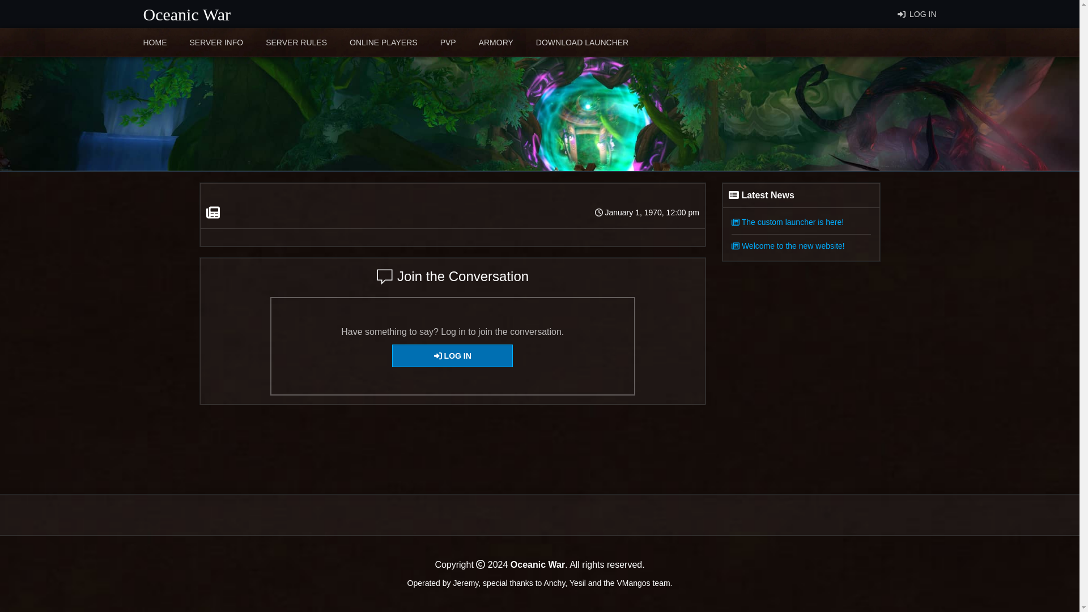 The height and width of the screenshot is (612, 1088). What do you see at coordinates (583, 42) in the screenshot?
I see `DOWNLOAD LAUNCHER` at bounding box center [583, 42].